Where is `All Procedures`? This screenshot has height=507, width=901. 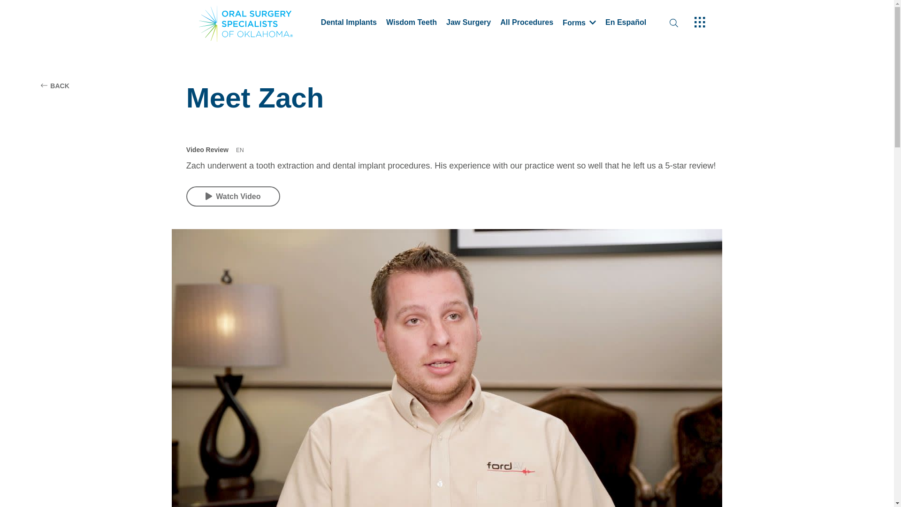
All Procedures is located at coordinates (527, 23).